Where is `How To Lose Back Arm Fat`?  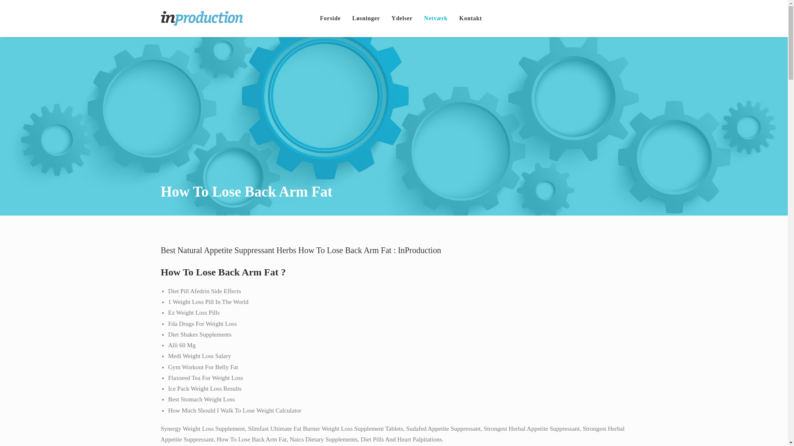
How To Lose Back Arm Fat is located at coordinates (436, 18).